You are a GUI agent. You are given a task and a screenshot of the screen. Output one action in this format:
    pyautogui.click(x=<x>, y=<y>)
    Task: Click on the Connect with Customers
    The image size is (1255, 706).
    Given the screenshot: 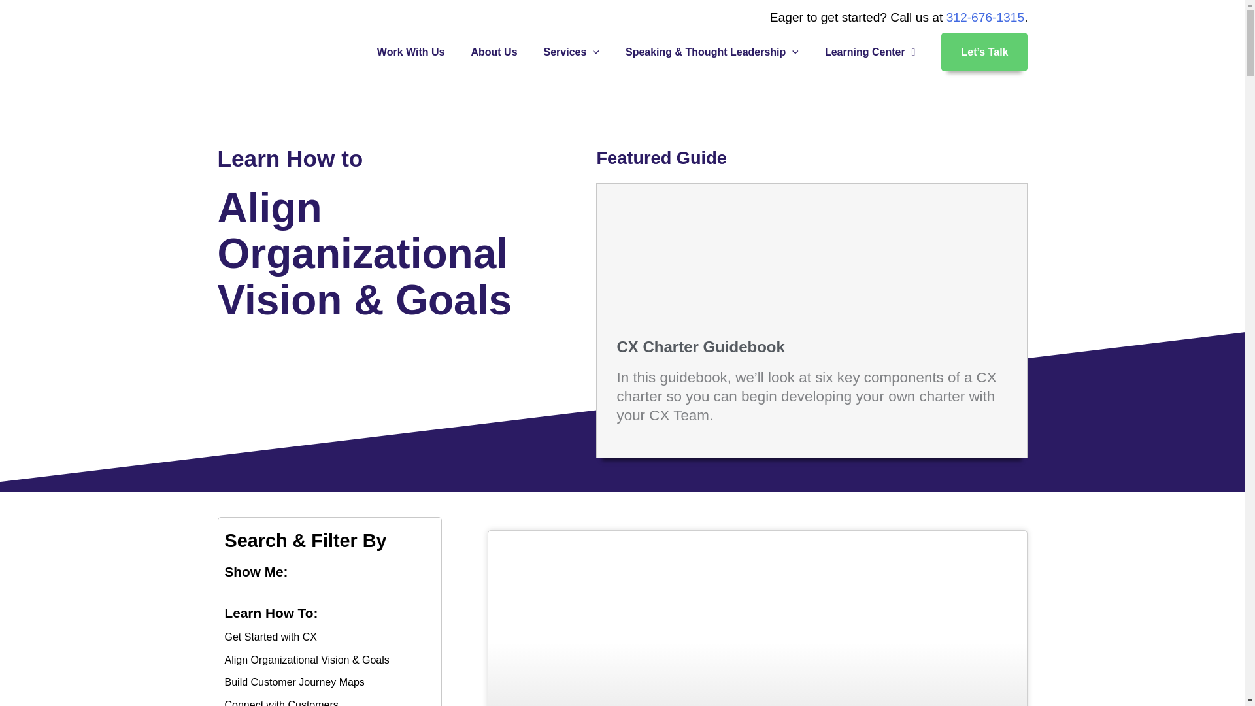 What is the action you would take?
    pyautogui.click(x=329, y=701)
    